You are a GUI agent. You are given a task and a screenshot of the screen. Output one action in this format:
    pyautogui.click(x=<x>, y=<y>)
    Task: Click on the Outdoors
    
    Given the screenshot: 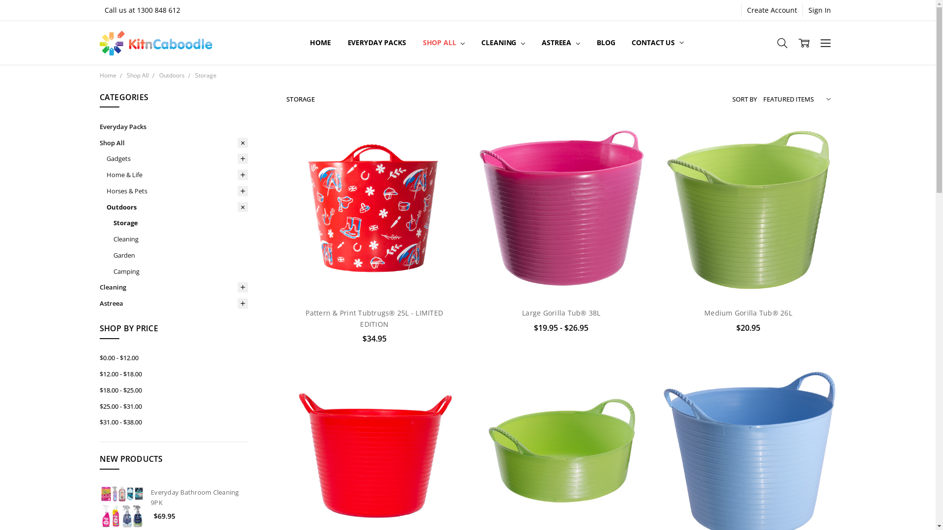 What is the action you would take?
    pyautogui.click(x=177, y=207)
    